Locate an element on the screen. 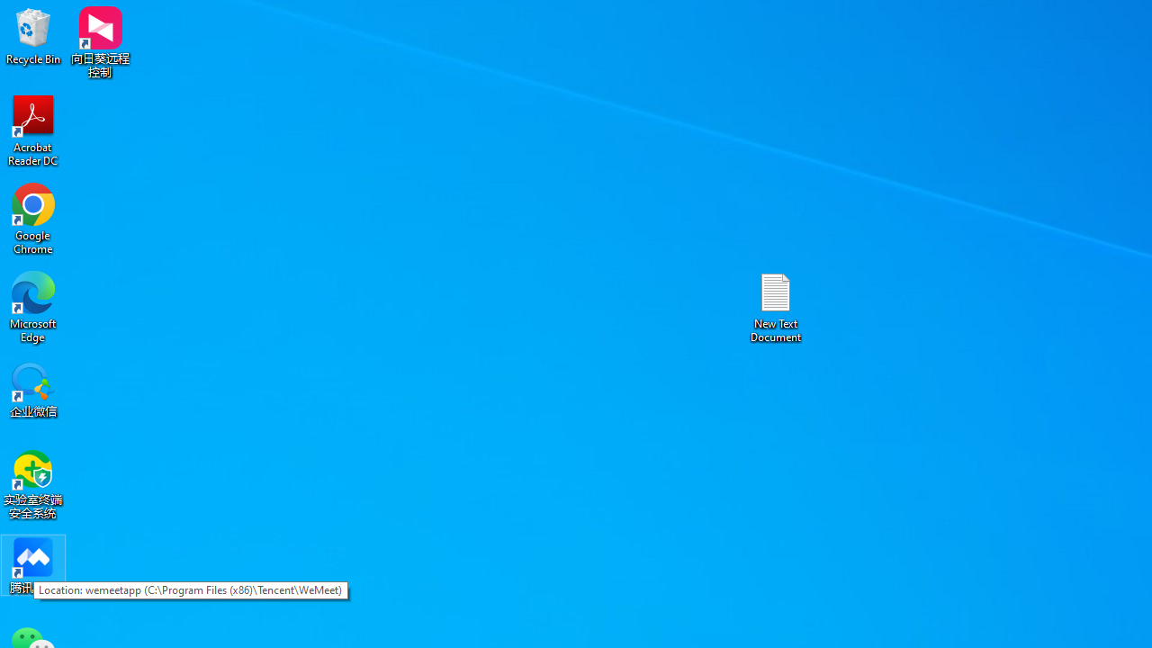 The width and height of the screenshot is (1152, 648). Recycle Bin is located at coordinates (33, 36).